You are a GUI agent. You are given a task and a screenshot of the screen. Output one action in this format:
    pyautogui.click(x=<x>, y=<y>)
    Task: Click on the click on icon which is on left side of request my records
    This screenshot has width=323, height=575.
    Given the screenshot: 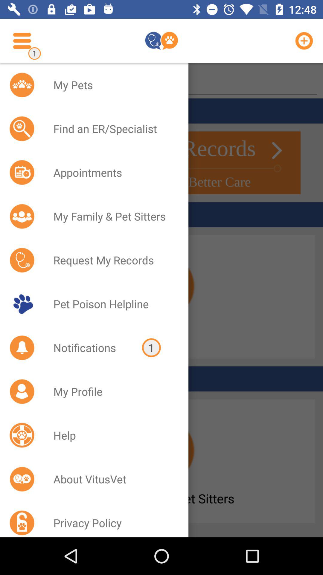 What is the action you would take?
    pyautogui.click(x=22, y=260)
    